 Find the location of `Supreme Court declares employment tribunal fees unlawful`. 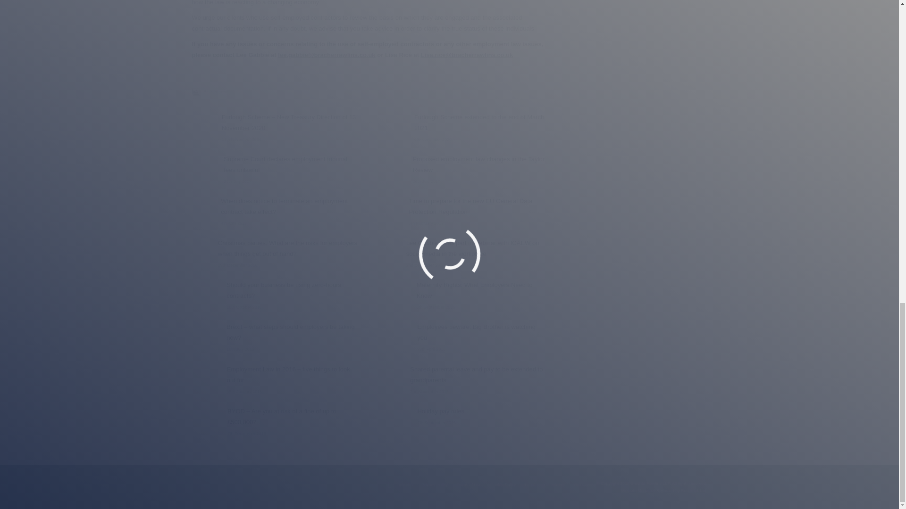

Supreme Court declares employment tribunal fees unlawful is located at coordinates (291, 164).